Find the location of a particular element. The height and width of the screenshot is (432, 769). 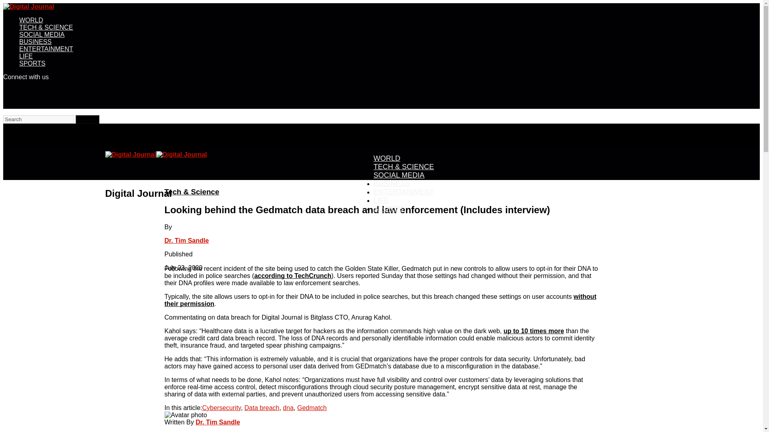

SOCIAL MEDIA is located at coordinates (42, 34).